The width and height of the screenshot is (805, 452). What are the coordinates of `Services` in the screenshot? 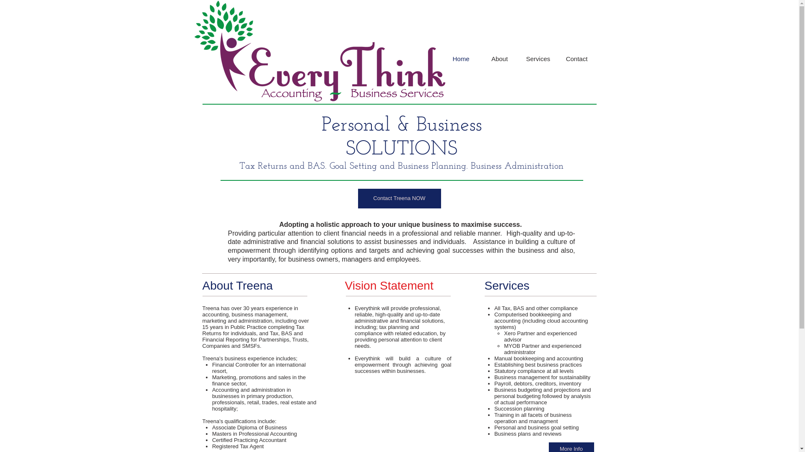 It's located at (538, 59).